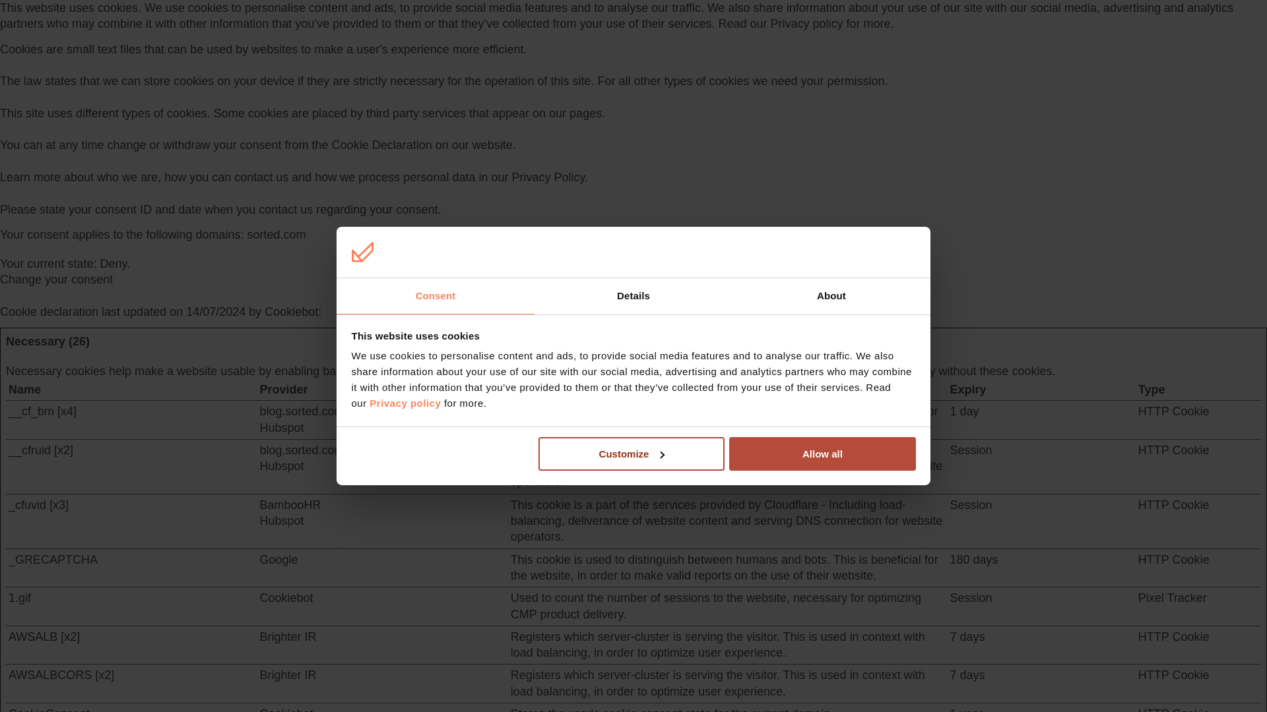 The width and height of the screenshot is (1267, 712). I want to click on Cookiebot, so click(291, 311).